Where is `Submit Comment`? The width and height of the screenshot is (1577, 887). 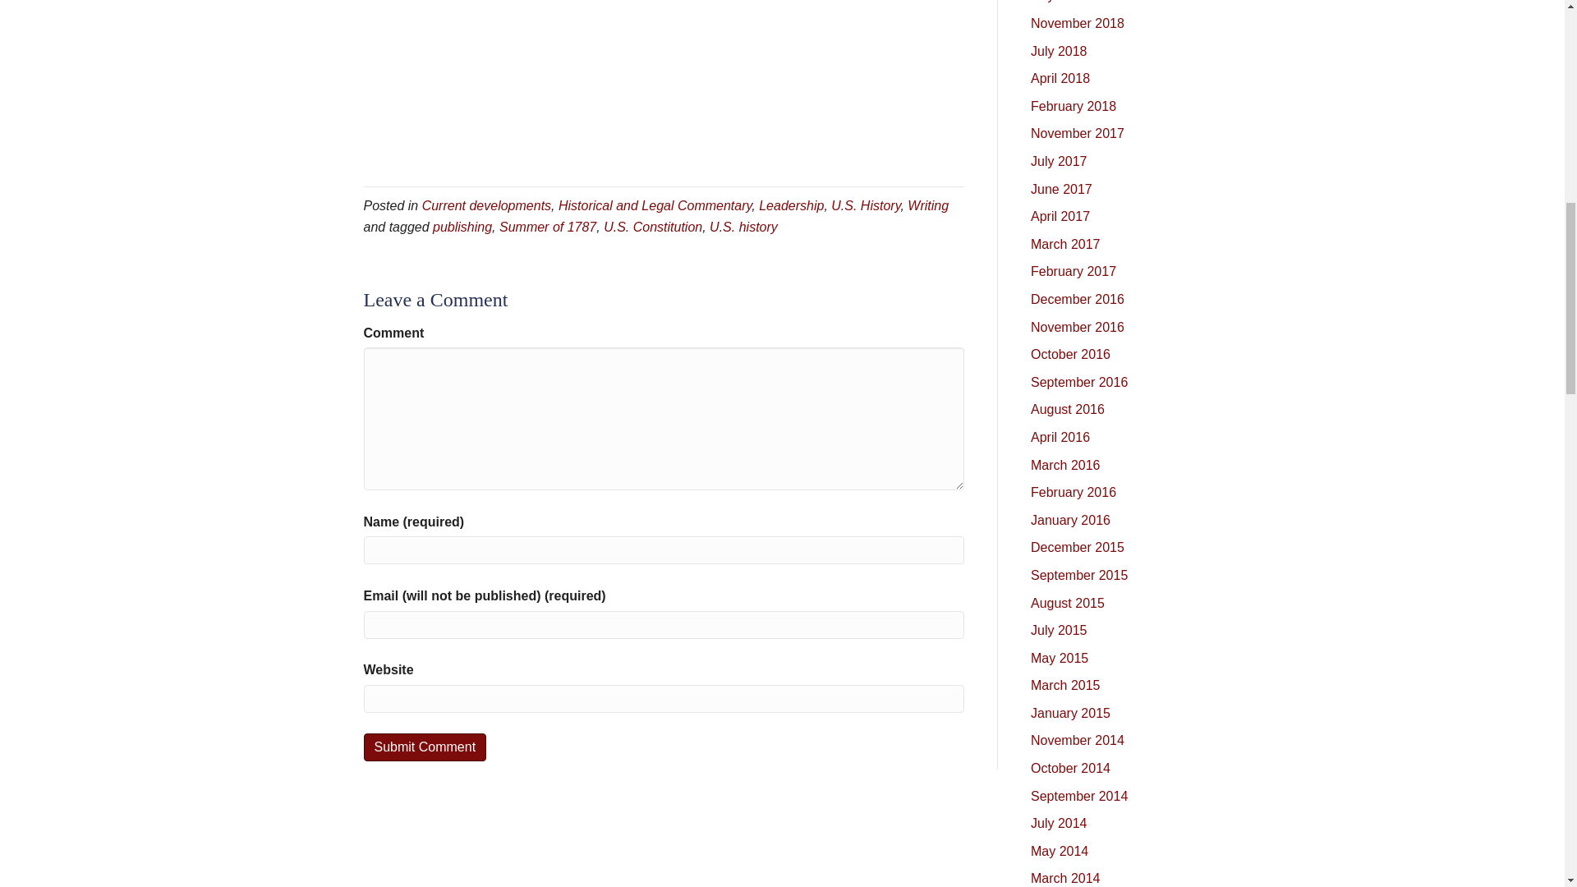 Submit Comment is located at coordinates (424, 747).